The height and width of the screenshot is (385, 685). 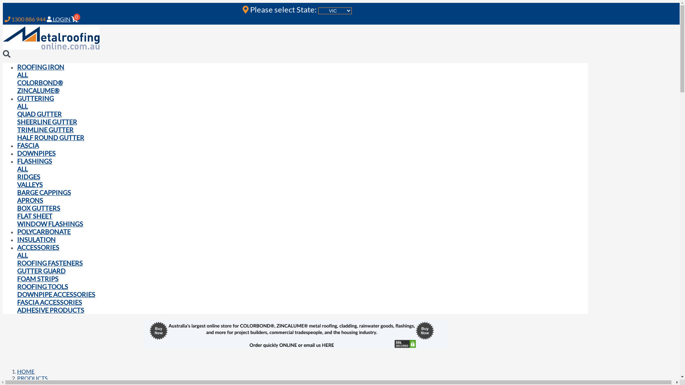 I want to click on FLAT SHEET, so click(x=35, y=216).